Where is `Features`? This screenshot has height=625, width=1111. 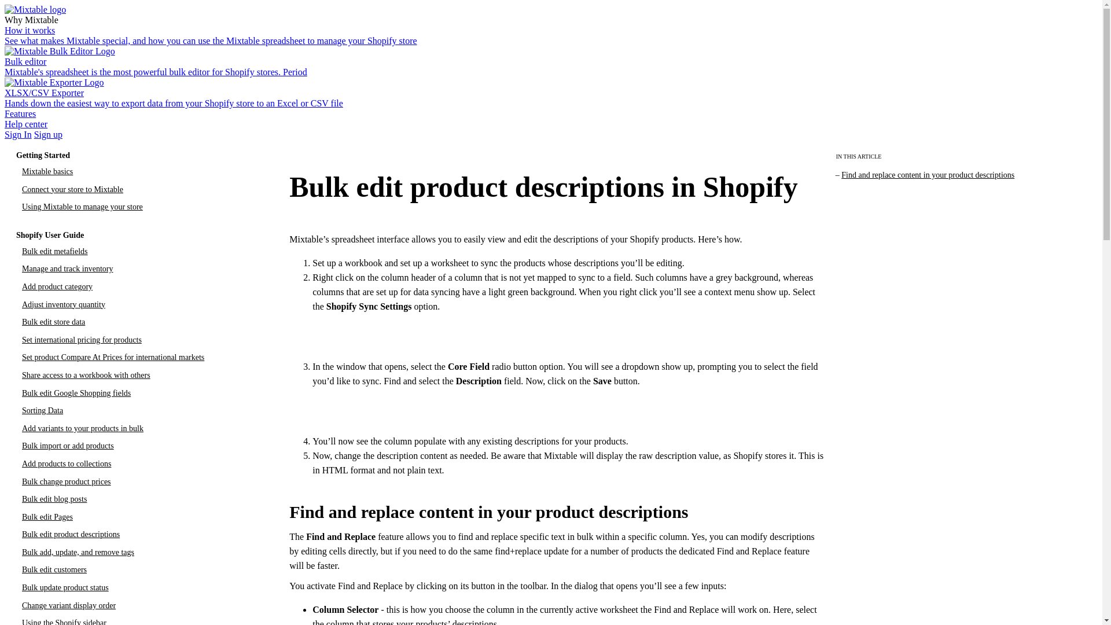 Features is located at coordinates (20, 113).